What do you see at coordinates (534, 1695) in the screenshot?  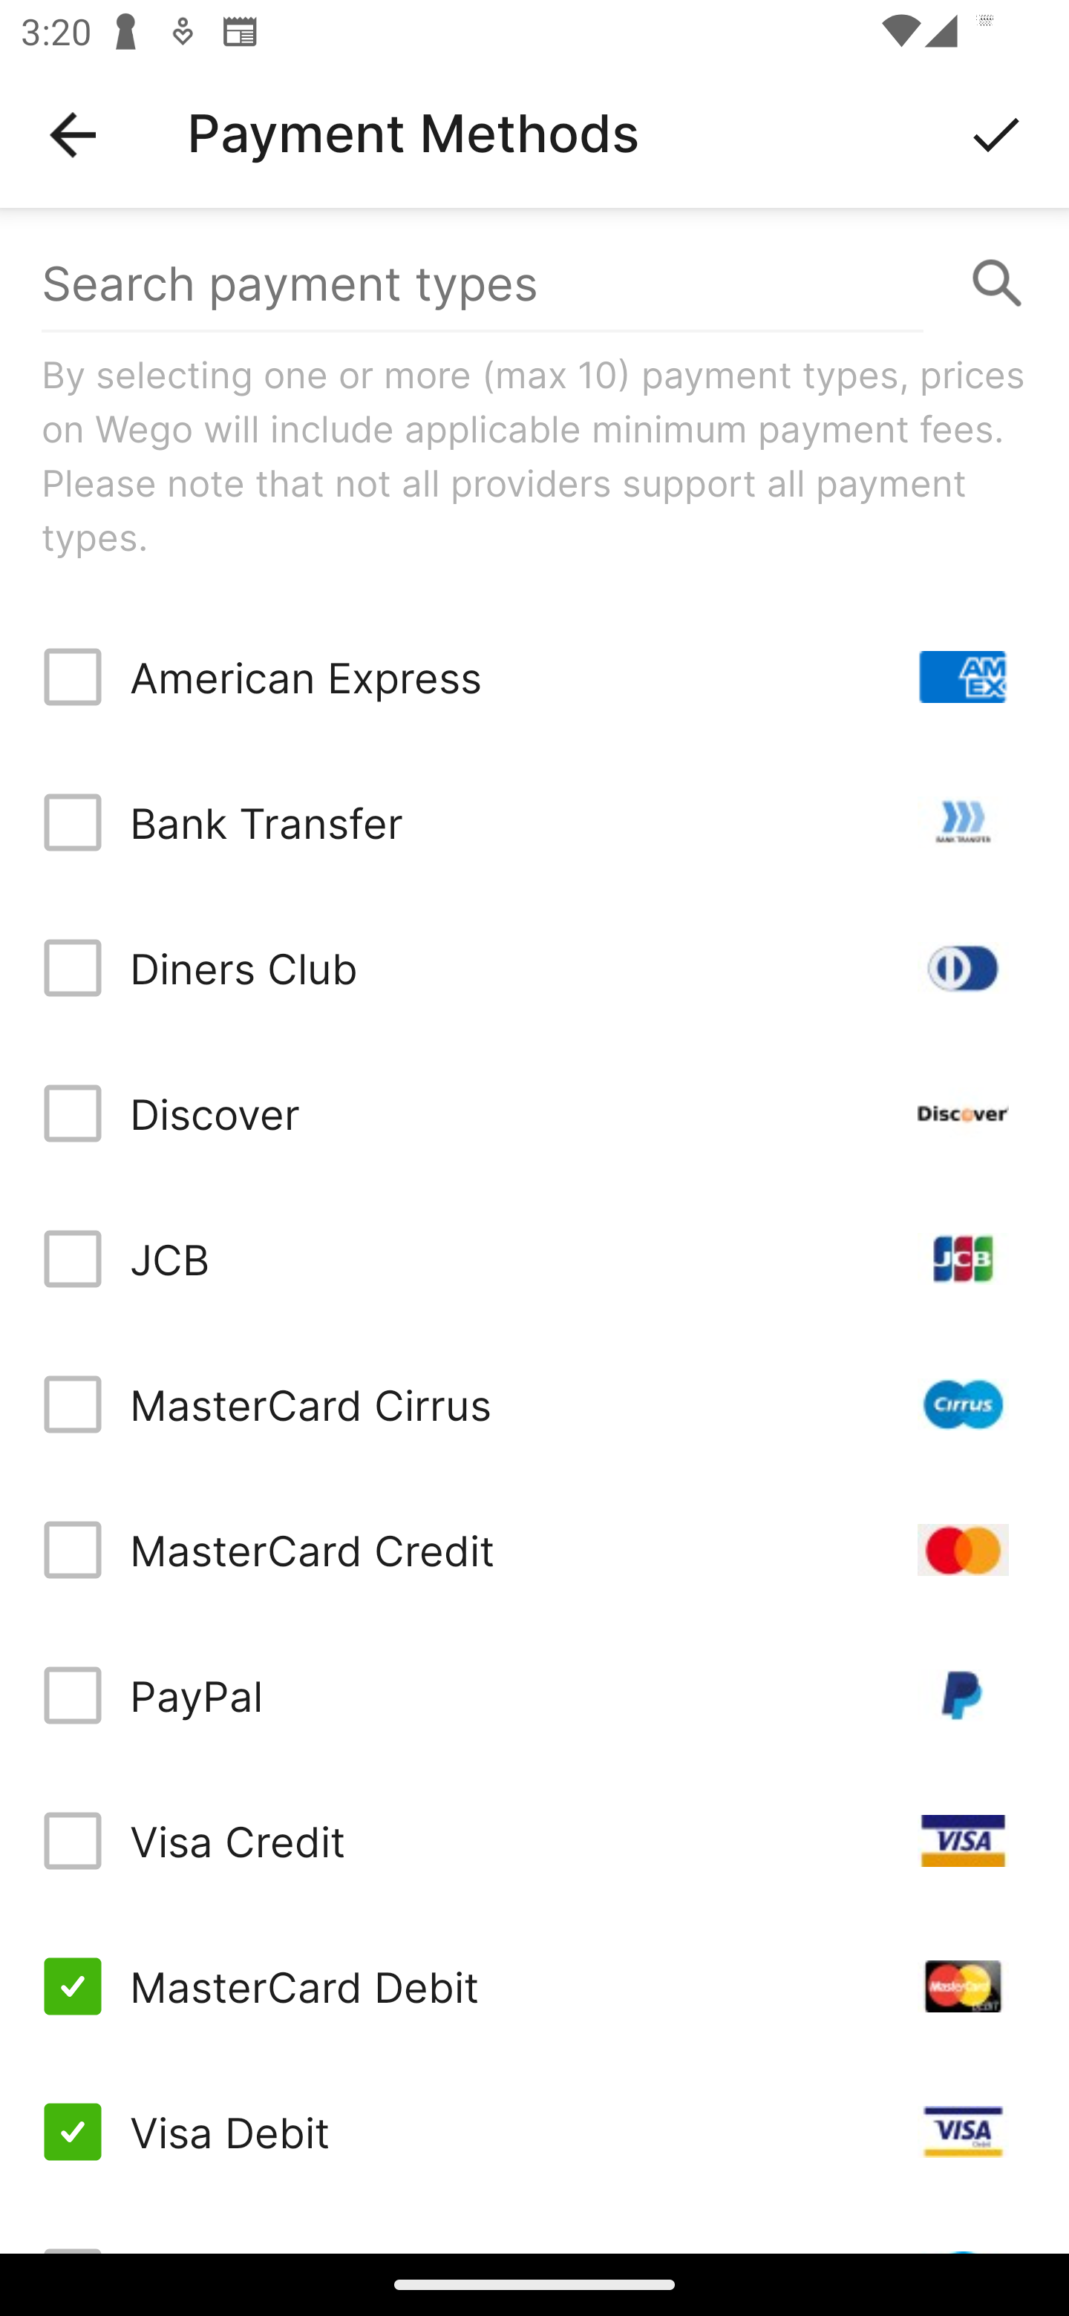 I see `PayPal` at bounding box center [534, 1695].